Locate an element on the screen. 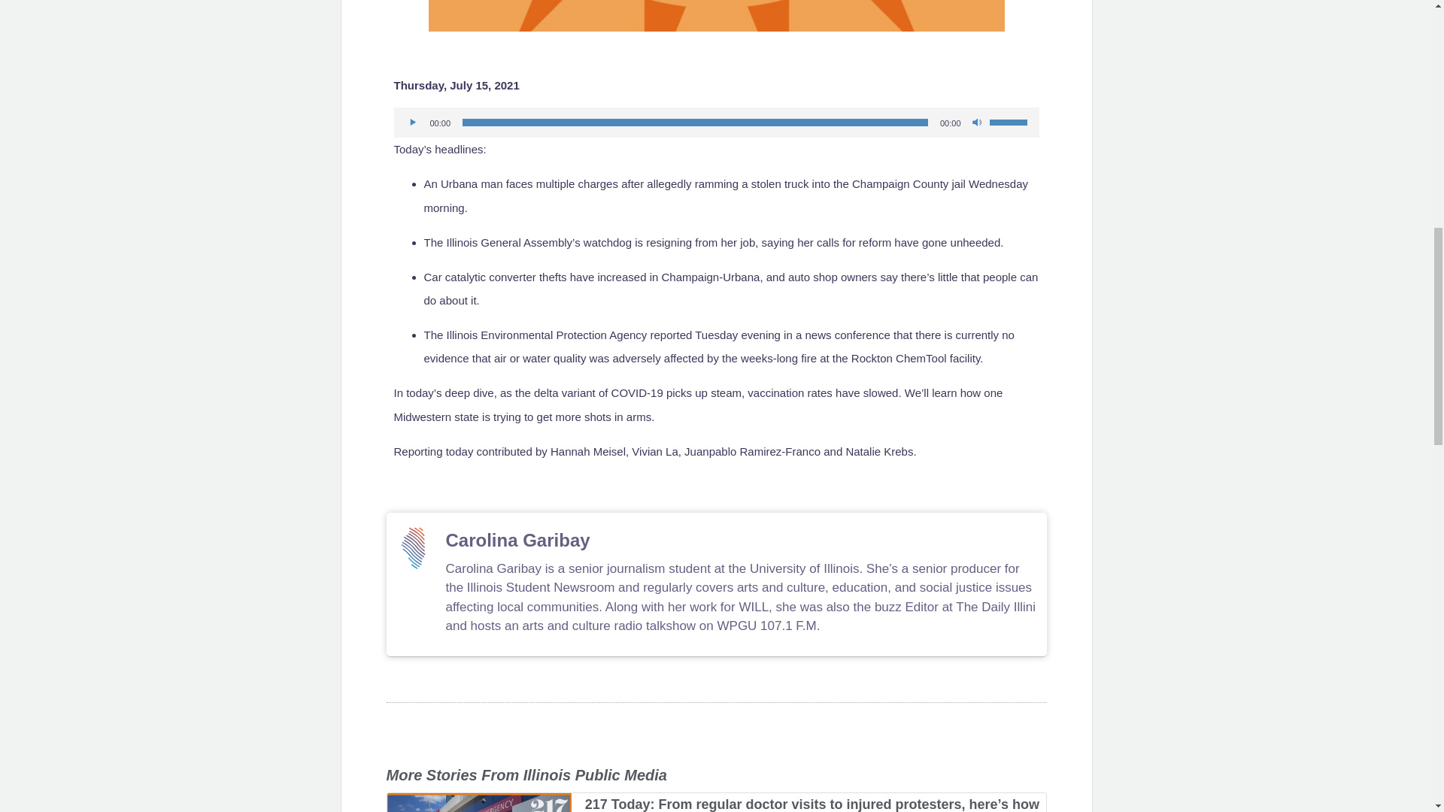 The height and width of the screenshot is (812, 1444). Mute is located at coordinates (978, 122).